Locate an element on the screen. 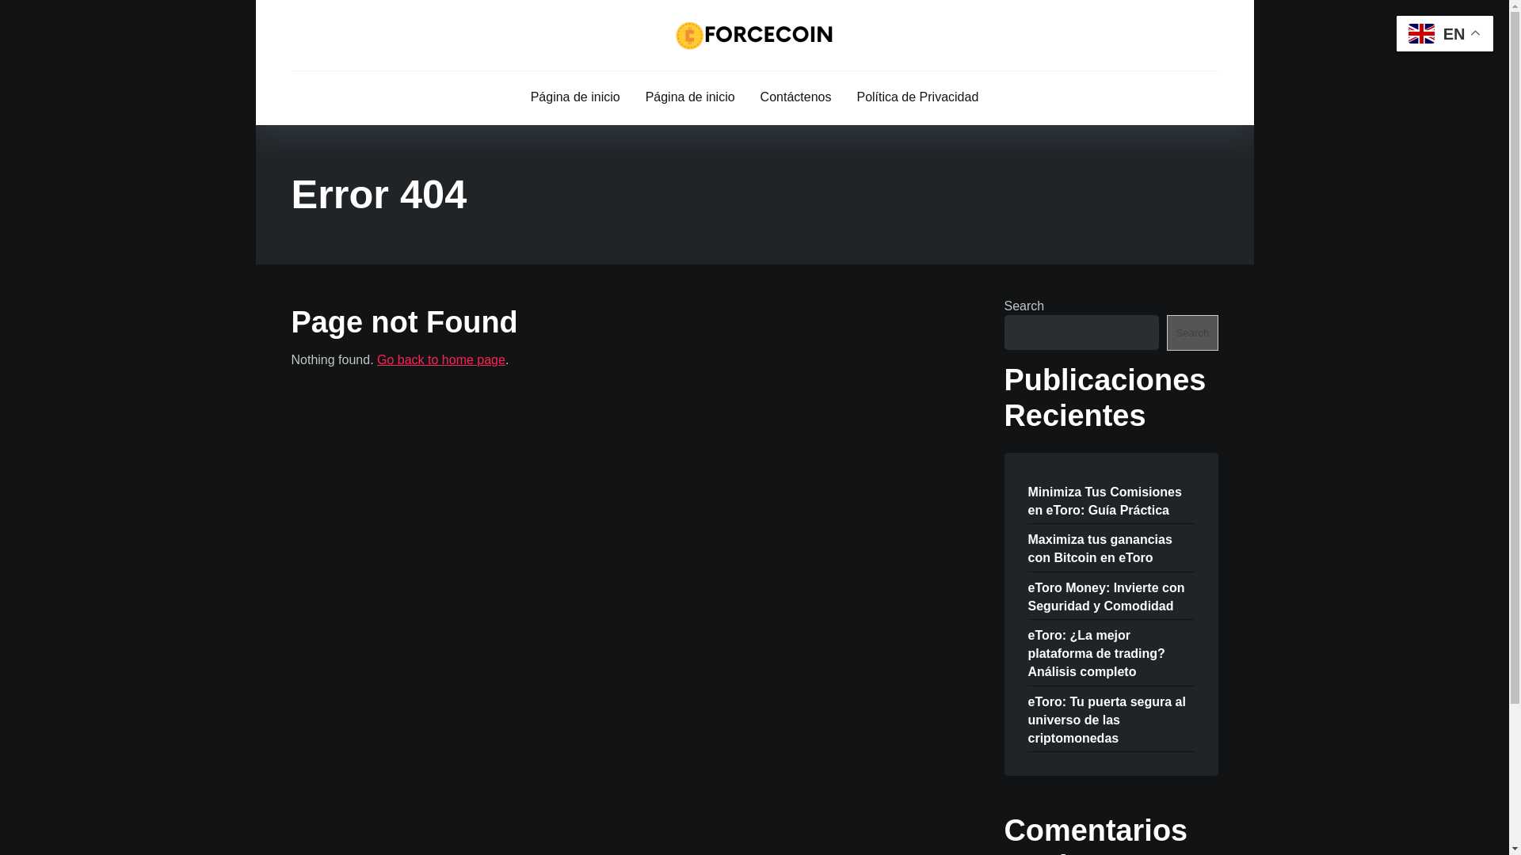 This screenshot has width=1521, height=855. Go back to home page is located at coordinates (440, 359).